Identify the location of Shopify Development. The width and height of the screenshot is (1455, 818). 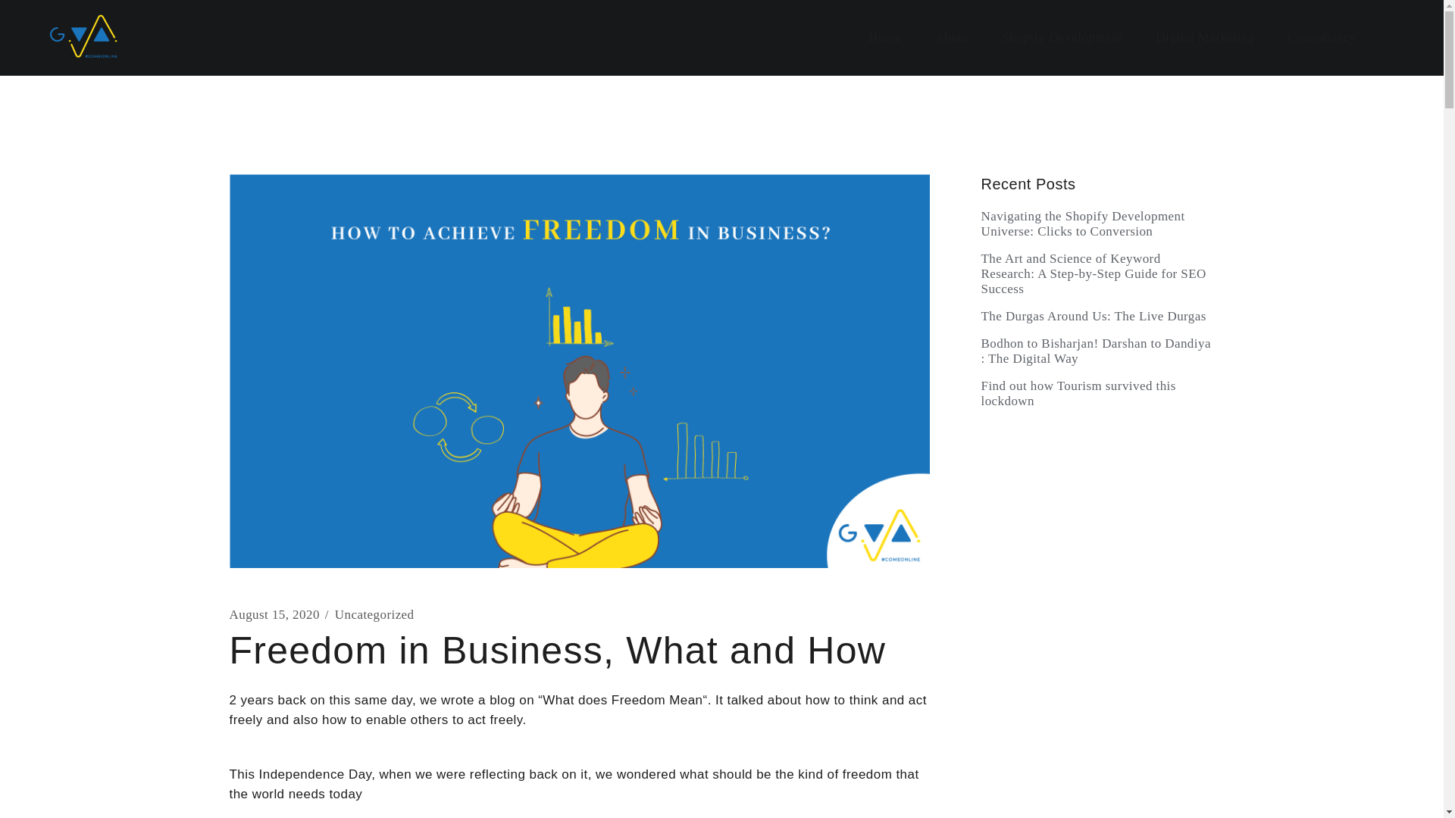
(1062, 38).